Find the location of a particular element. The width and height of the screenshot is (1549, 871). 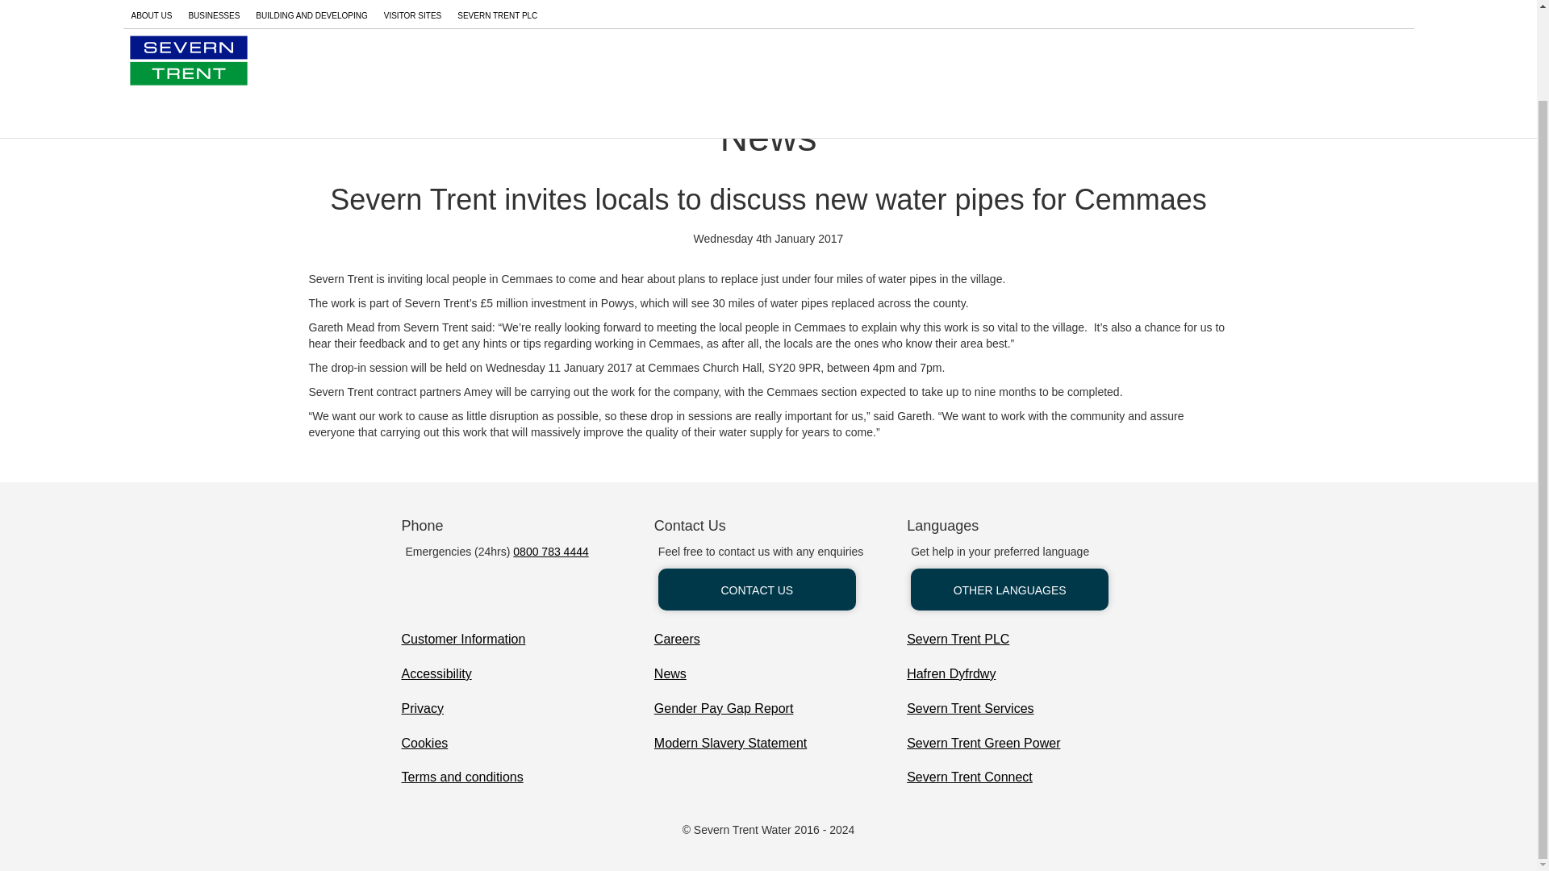

News is located at coordinates (670, 674).